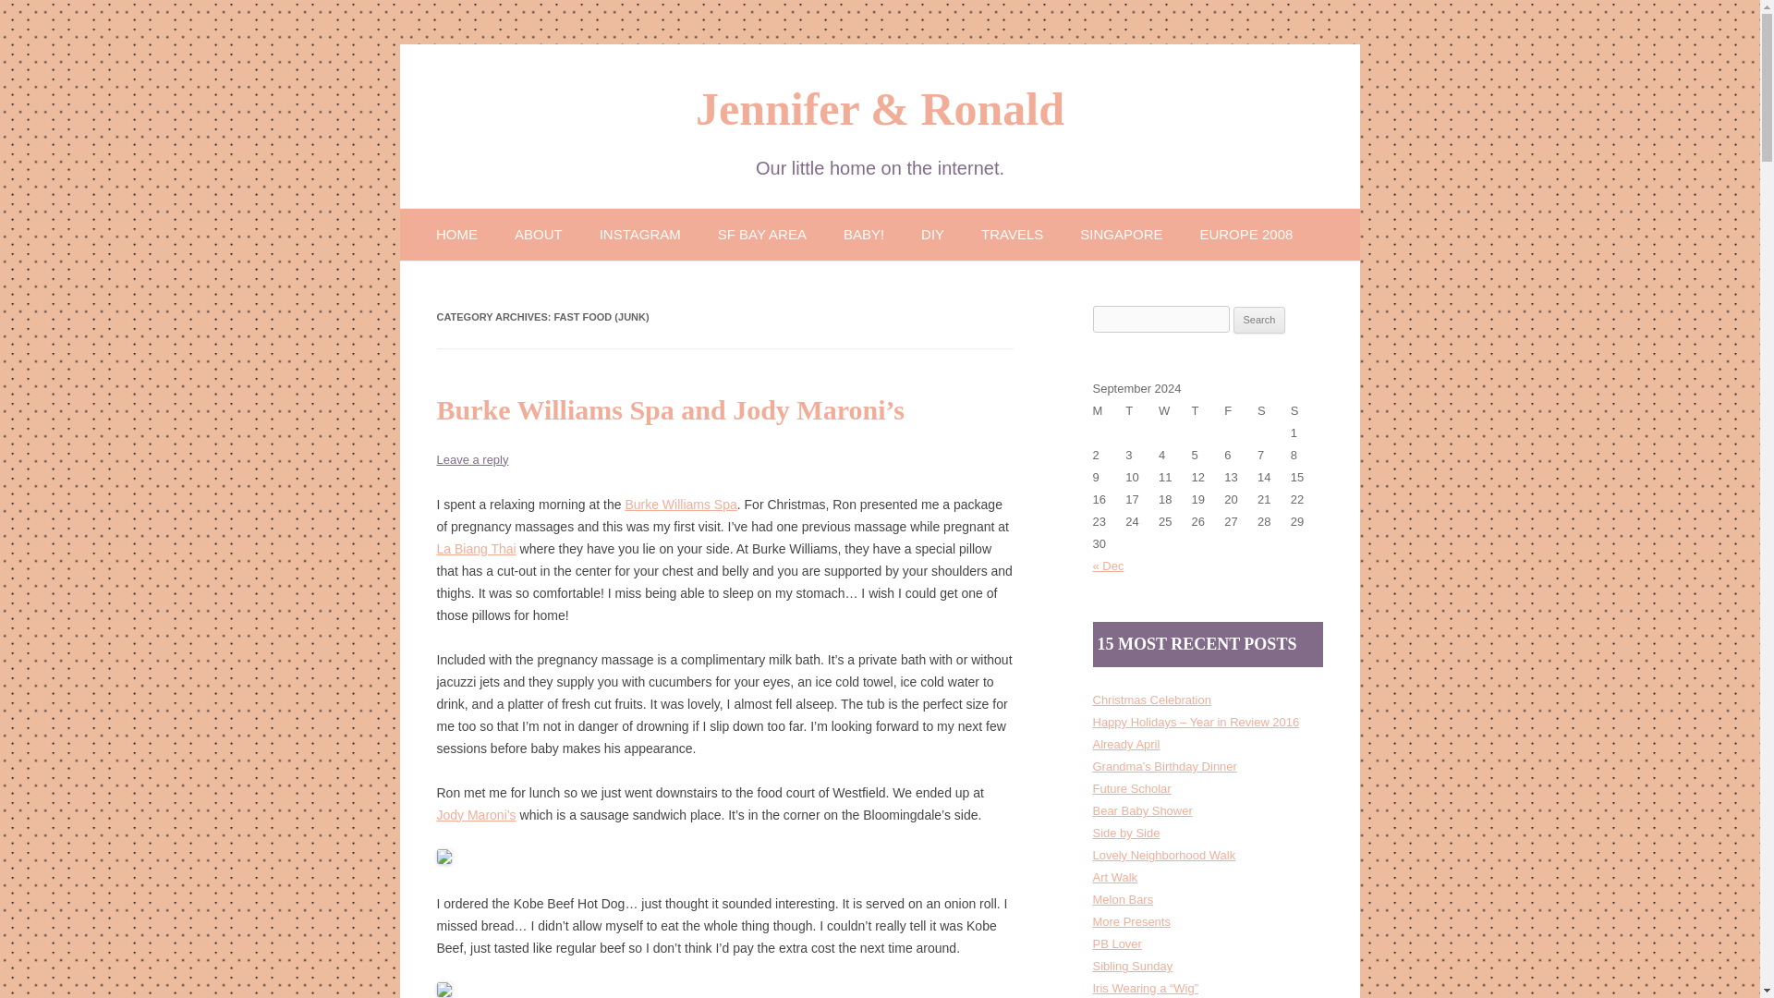  Describe the element at coordinates (762, 233) in the screenshot. I see `SF BAY AREA` at that location.